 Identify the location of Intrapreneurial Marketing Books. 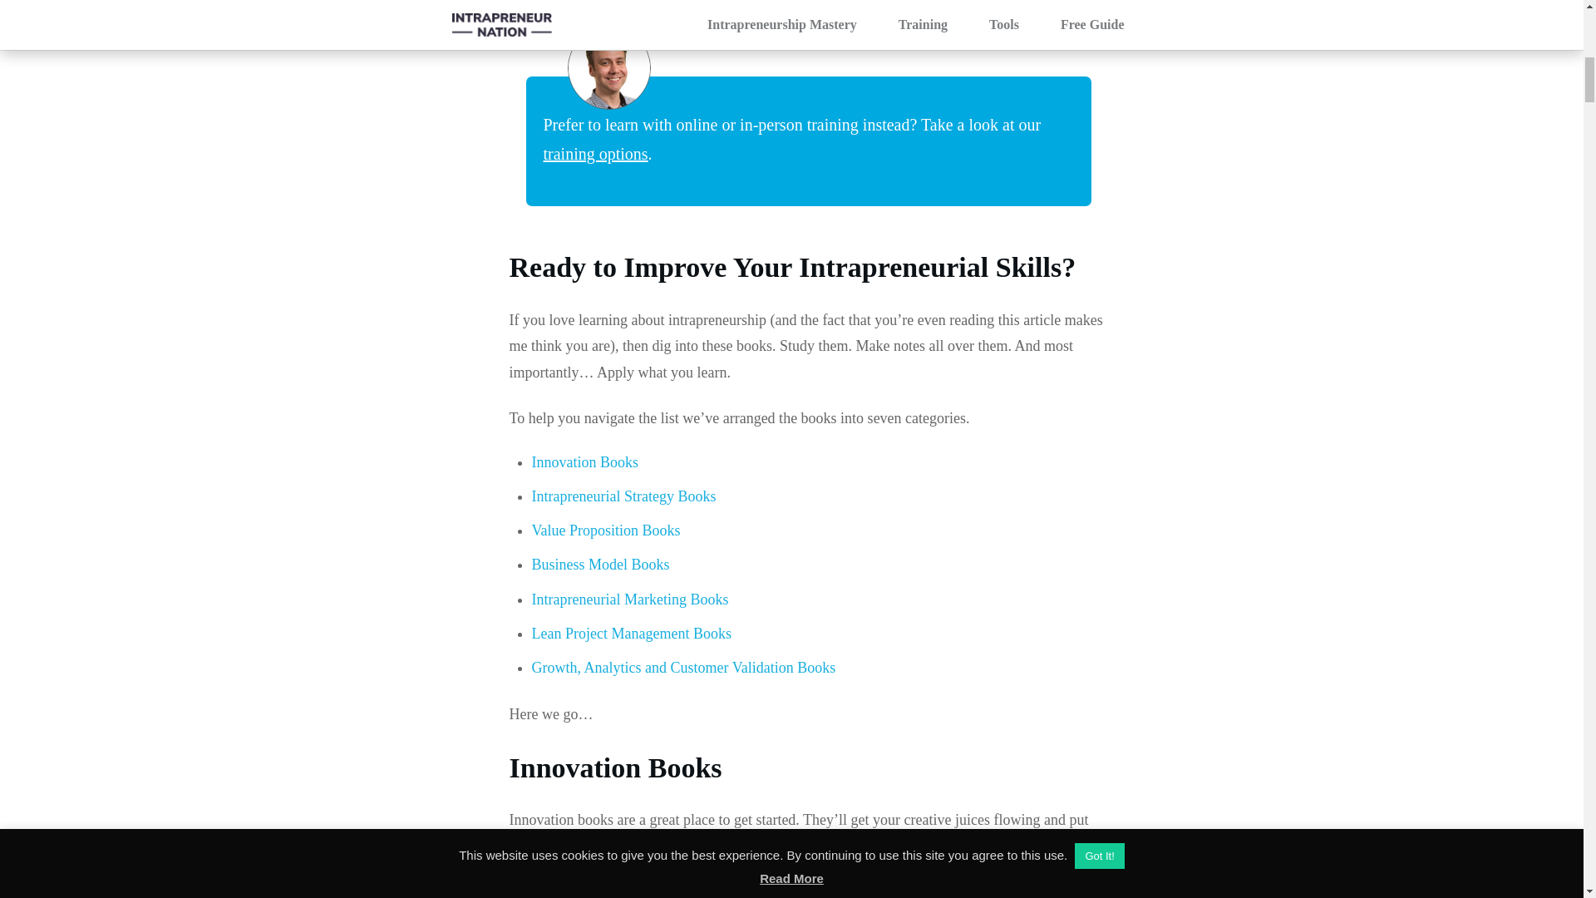
(630, 599).